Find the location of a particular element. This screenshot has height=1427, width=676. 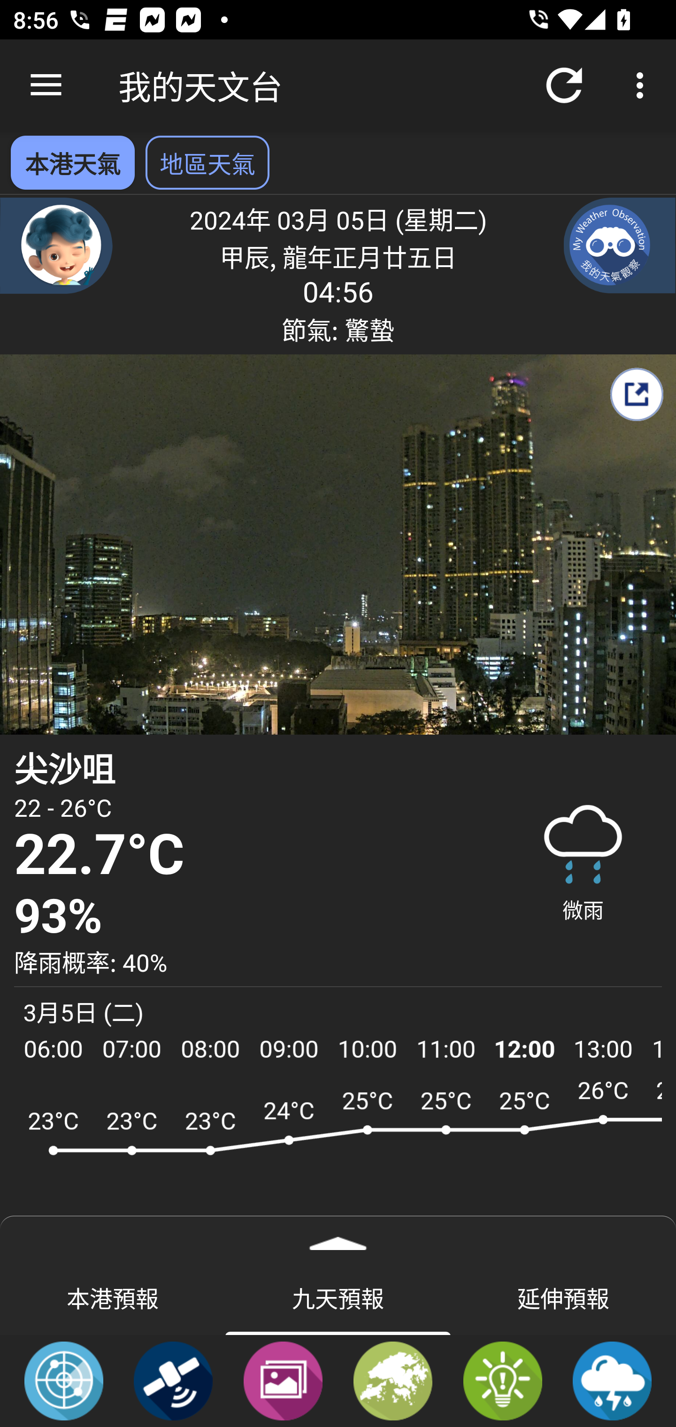

定點降雨及閃電預報 is located at coordinates (612, 1380).